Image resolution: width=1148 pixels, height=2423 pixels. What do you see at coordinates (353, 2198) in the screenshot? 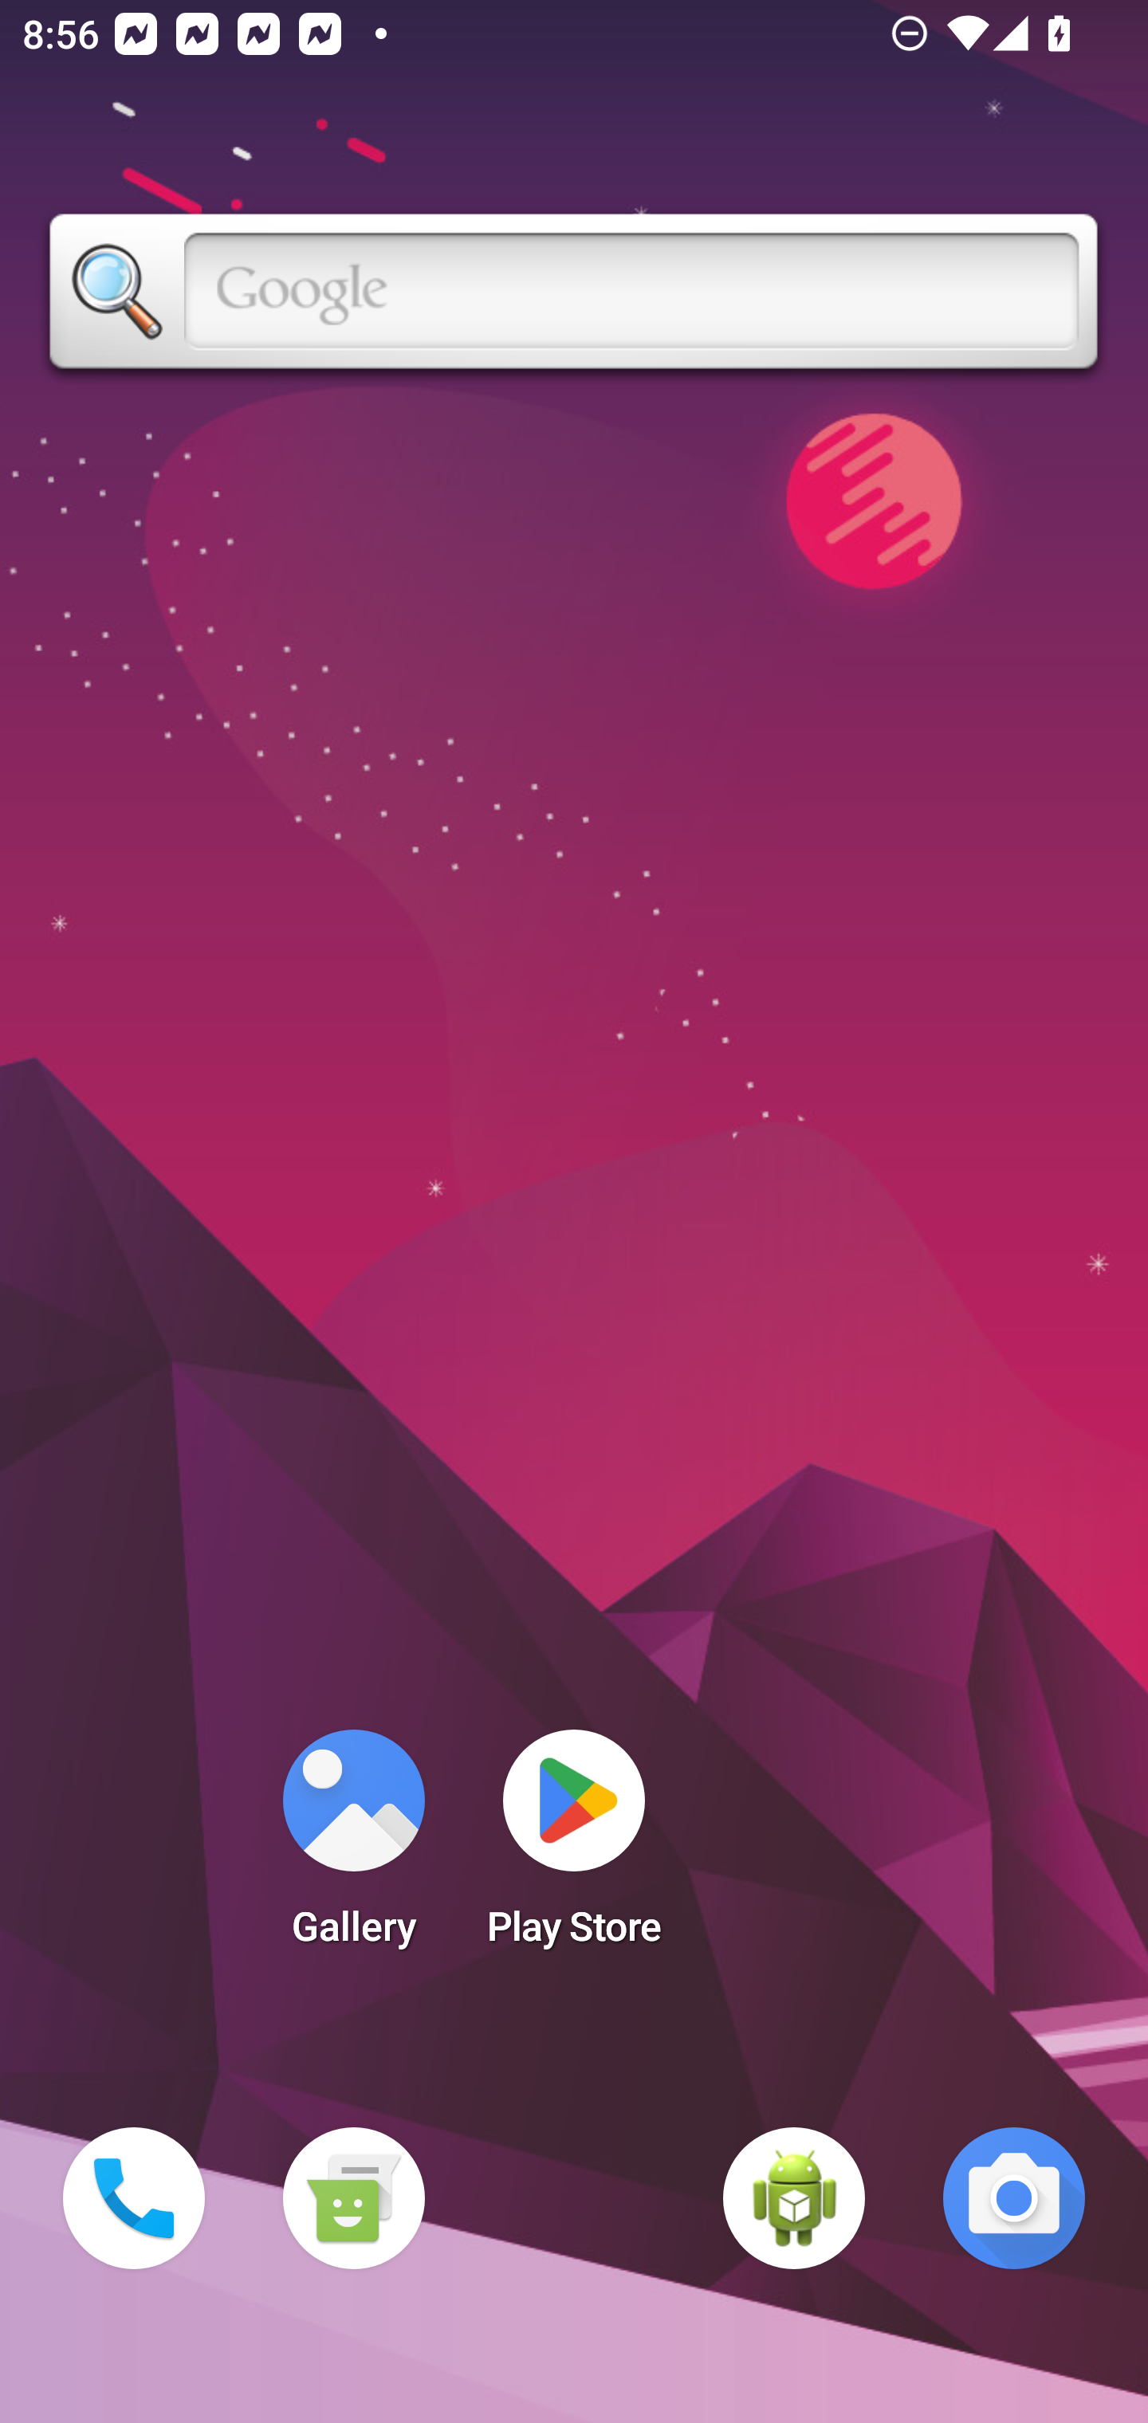
I see `Messaging` at bounding box center [353, 2198].